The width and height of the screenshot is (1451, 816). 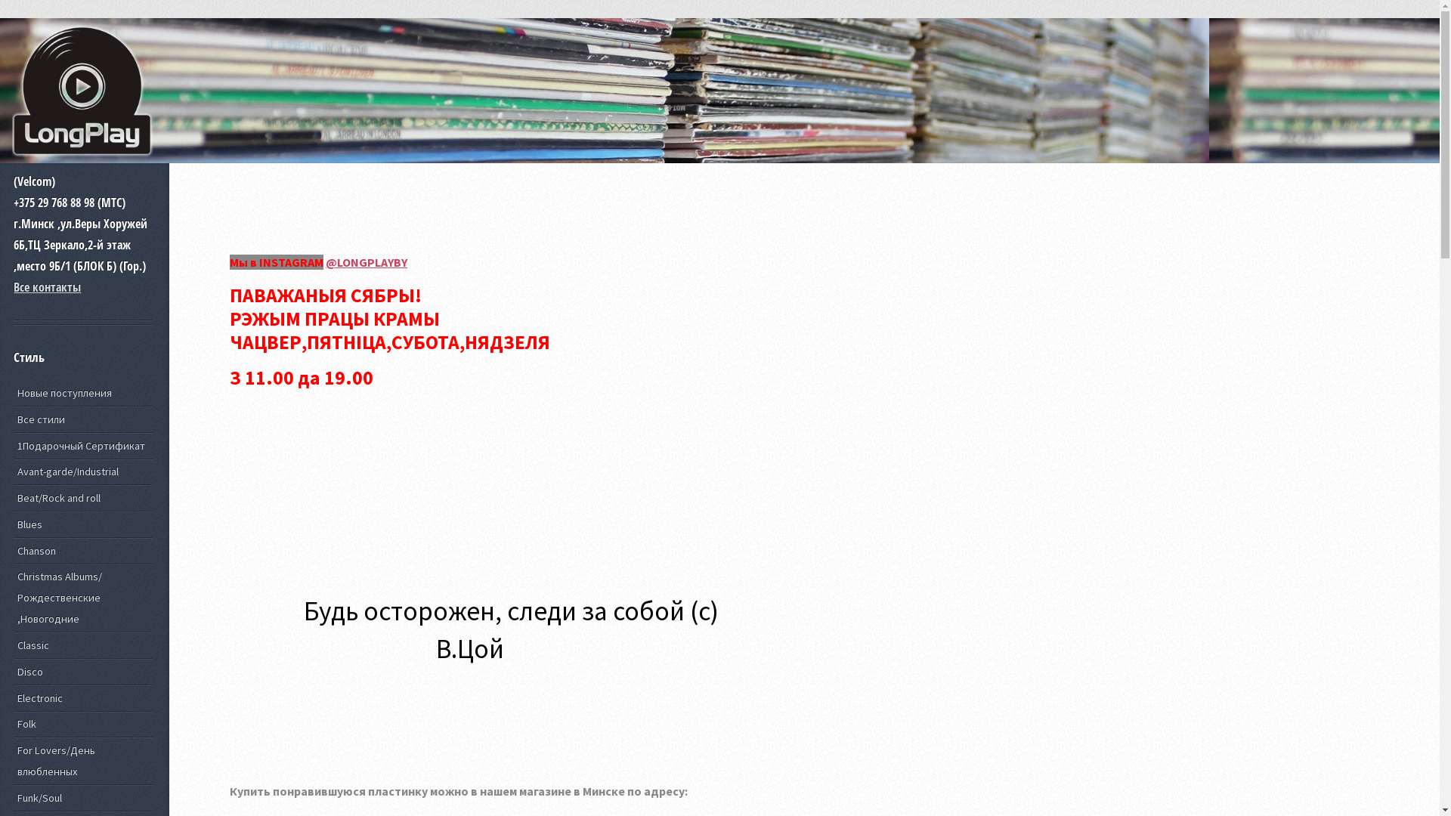 I want to click on Blues, so click(x=83, y=524).